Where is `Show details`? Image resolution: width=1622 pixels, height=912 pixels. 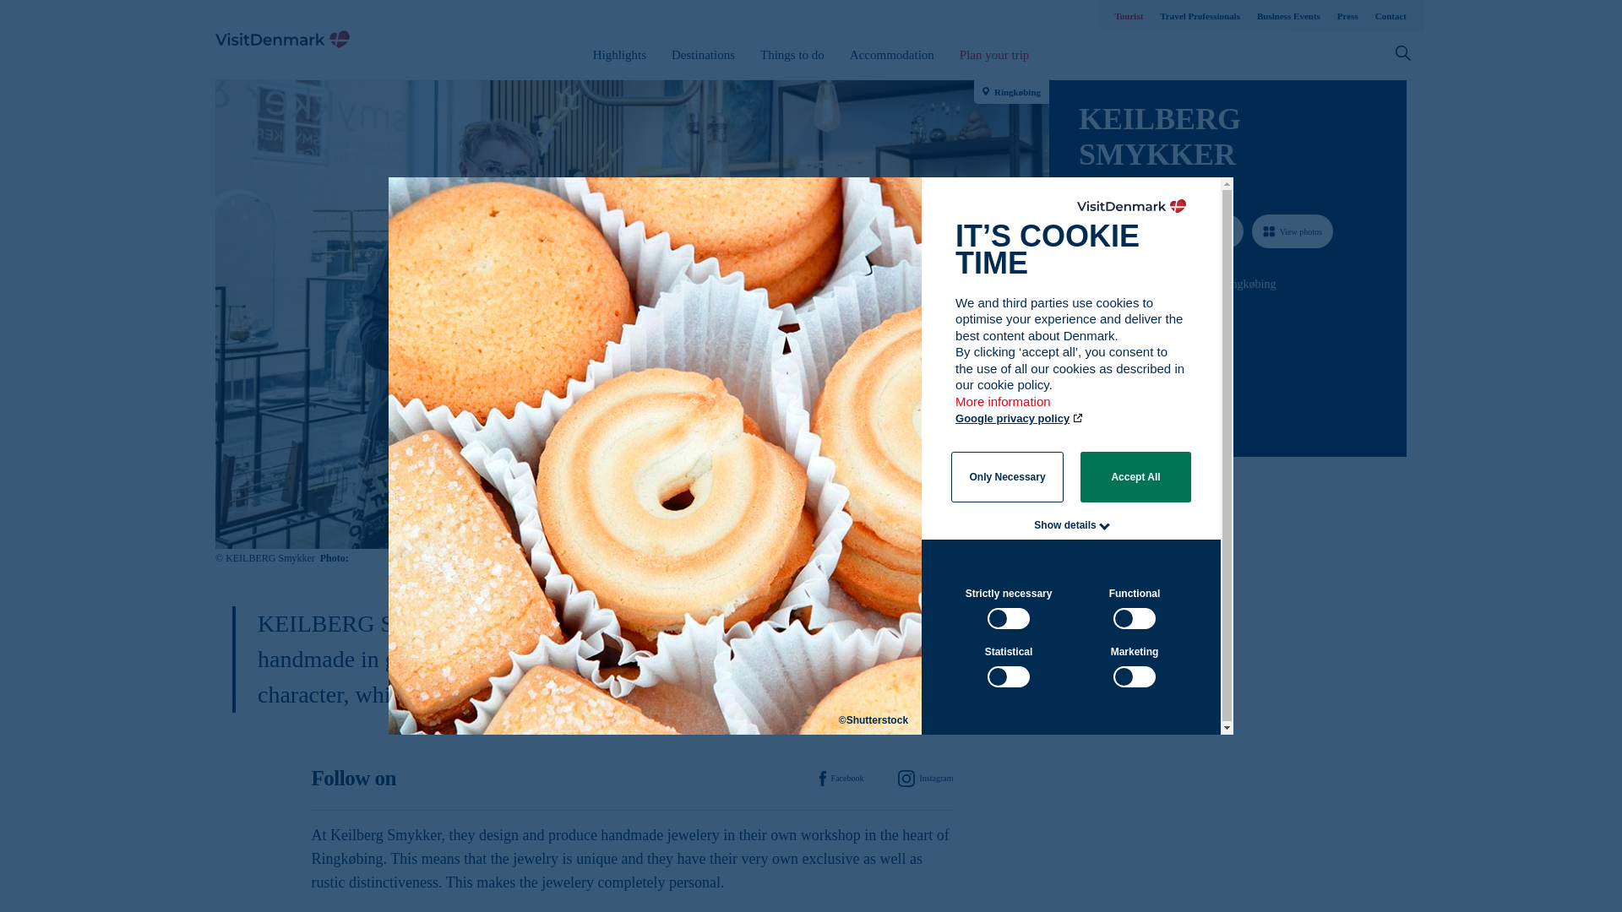 Show details is located at coordinates (1064, 524).